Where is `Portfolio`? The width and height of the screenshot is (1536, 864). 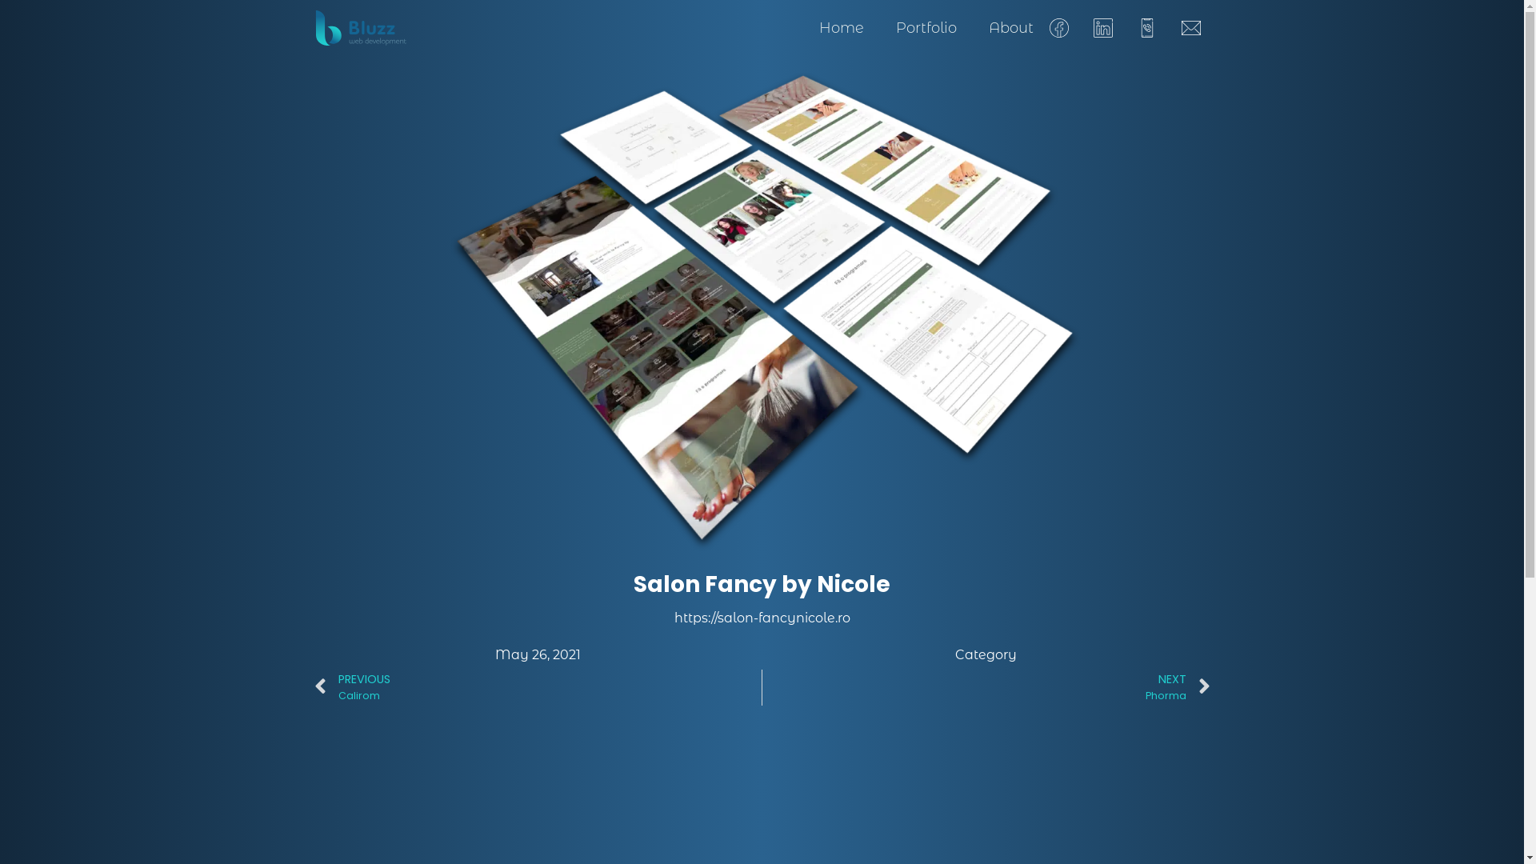 Portfolio is located at coordinates (926, 28).